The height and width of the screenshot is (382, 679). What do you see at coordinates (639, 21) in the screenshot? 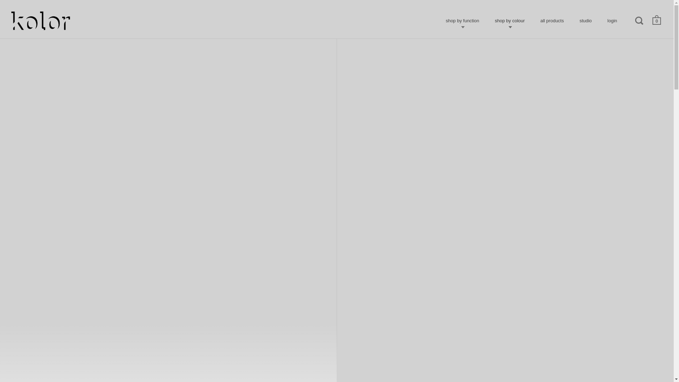
I see `Open search` at bounding box center [639, 21].